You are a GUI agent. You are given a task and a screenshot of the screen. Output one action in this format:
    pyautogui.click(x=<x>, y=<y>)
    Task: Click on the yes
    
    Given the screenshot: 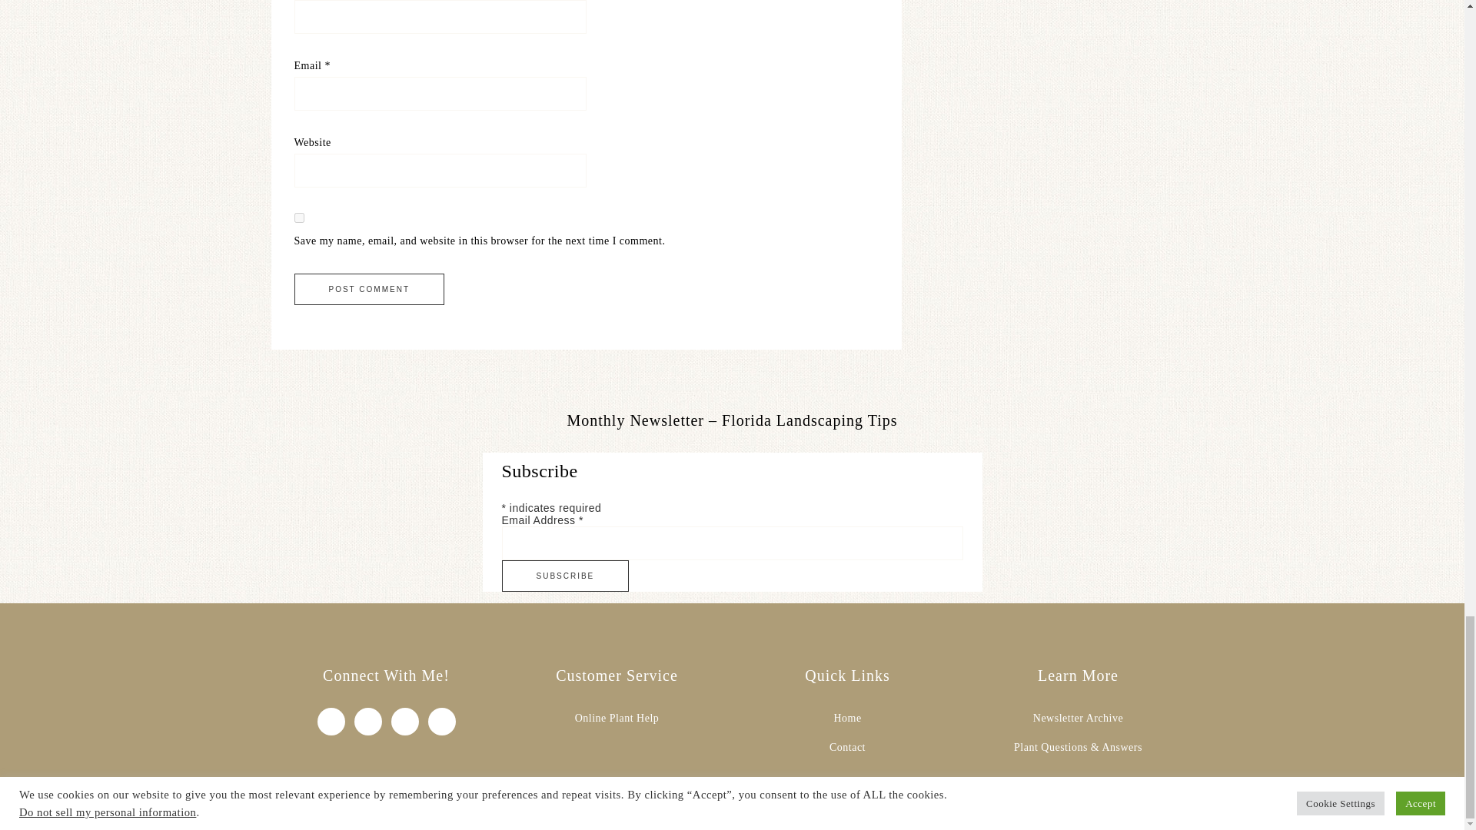 What is the action you would take?
    pyautogui.click(x=298, y=217)
    